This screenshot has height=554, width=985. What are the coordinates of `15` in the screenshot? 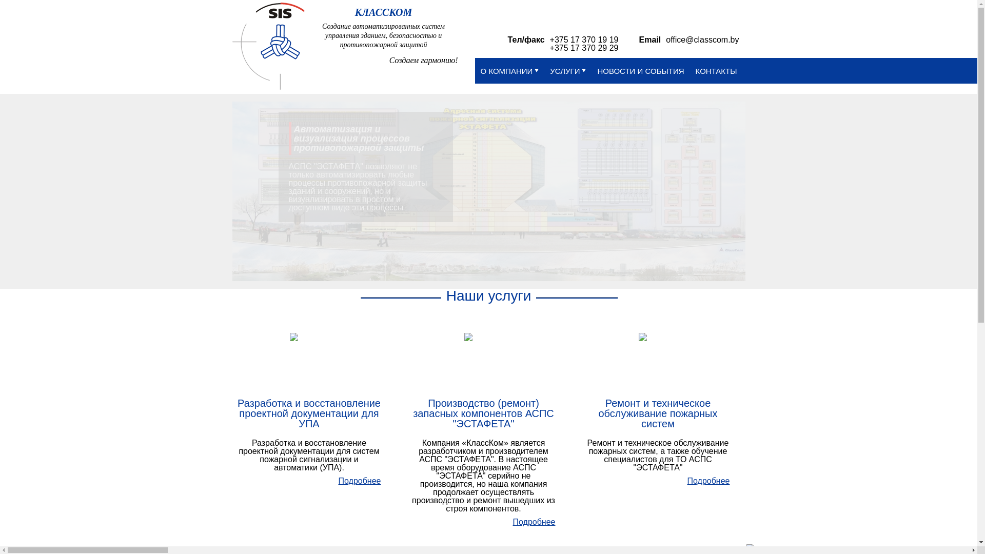 It's located at (519, 269).